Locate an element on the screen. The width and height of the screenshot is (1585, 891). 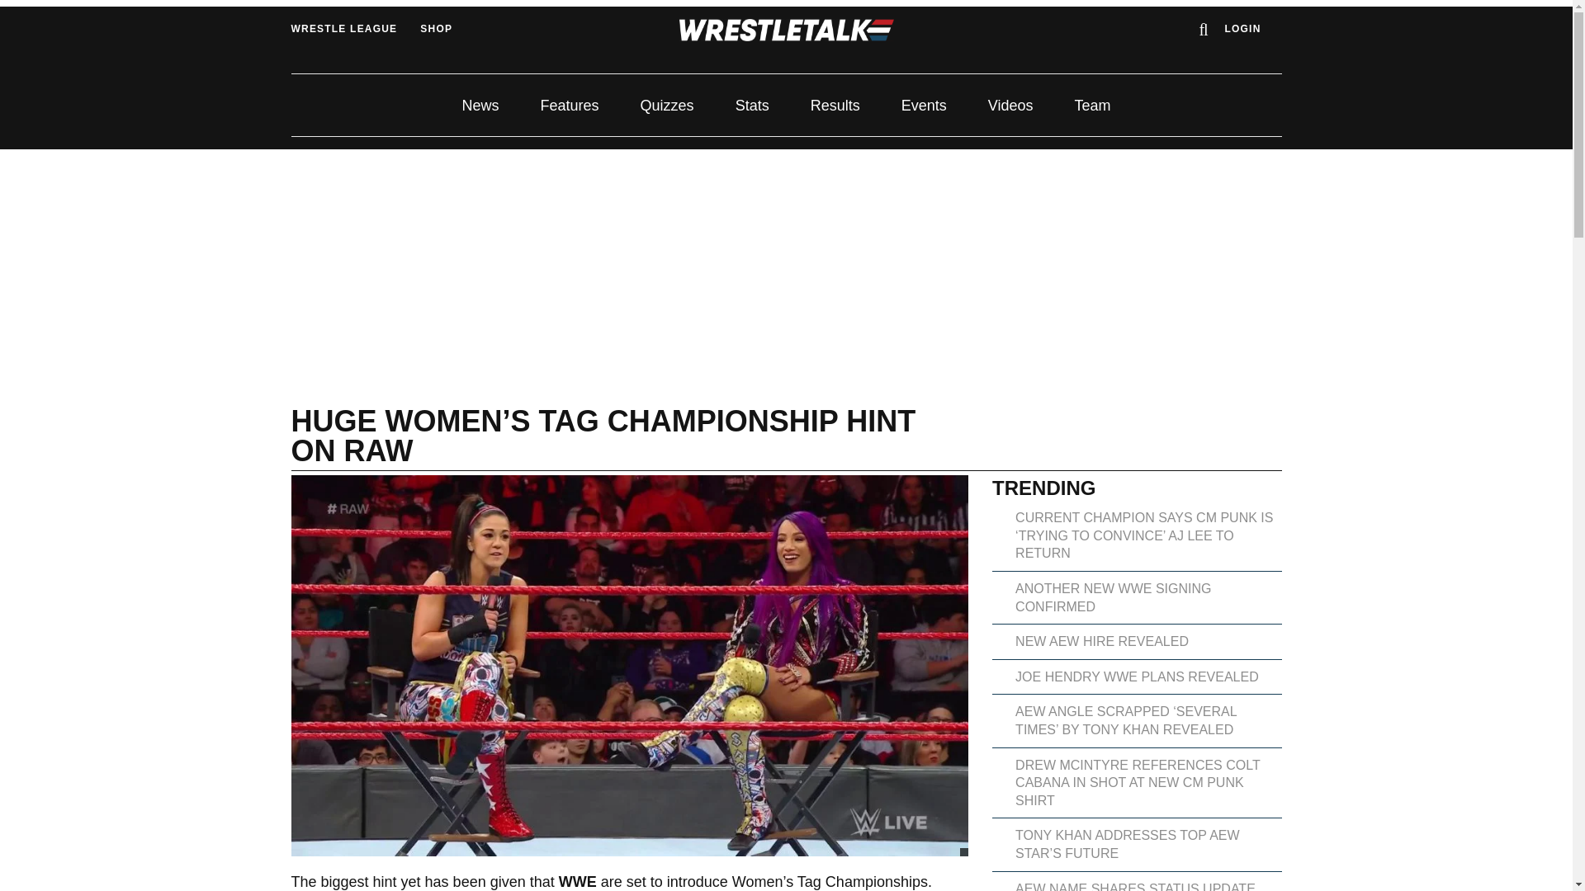
Videos is located at coordinates (1010, 106).